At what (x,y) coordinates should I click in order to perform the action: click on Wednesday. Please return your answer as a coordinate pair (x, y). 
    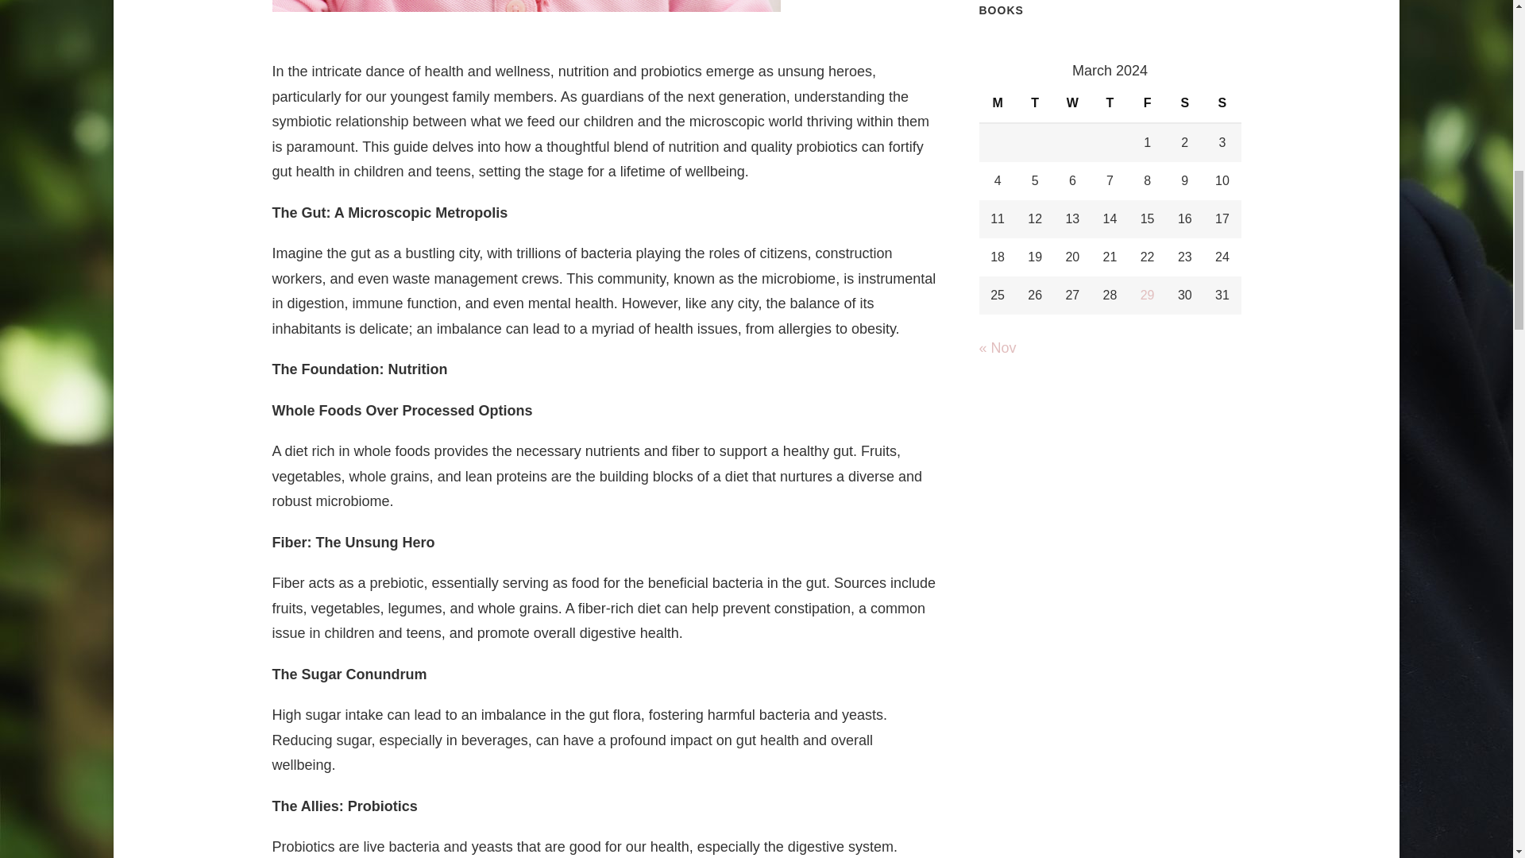
    Looking at the image, I should click on (1072, 103).